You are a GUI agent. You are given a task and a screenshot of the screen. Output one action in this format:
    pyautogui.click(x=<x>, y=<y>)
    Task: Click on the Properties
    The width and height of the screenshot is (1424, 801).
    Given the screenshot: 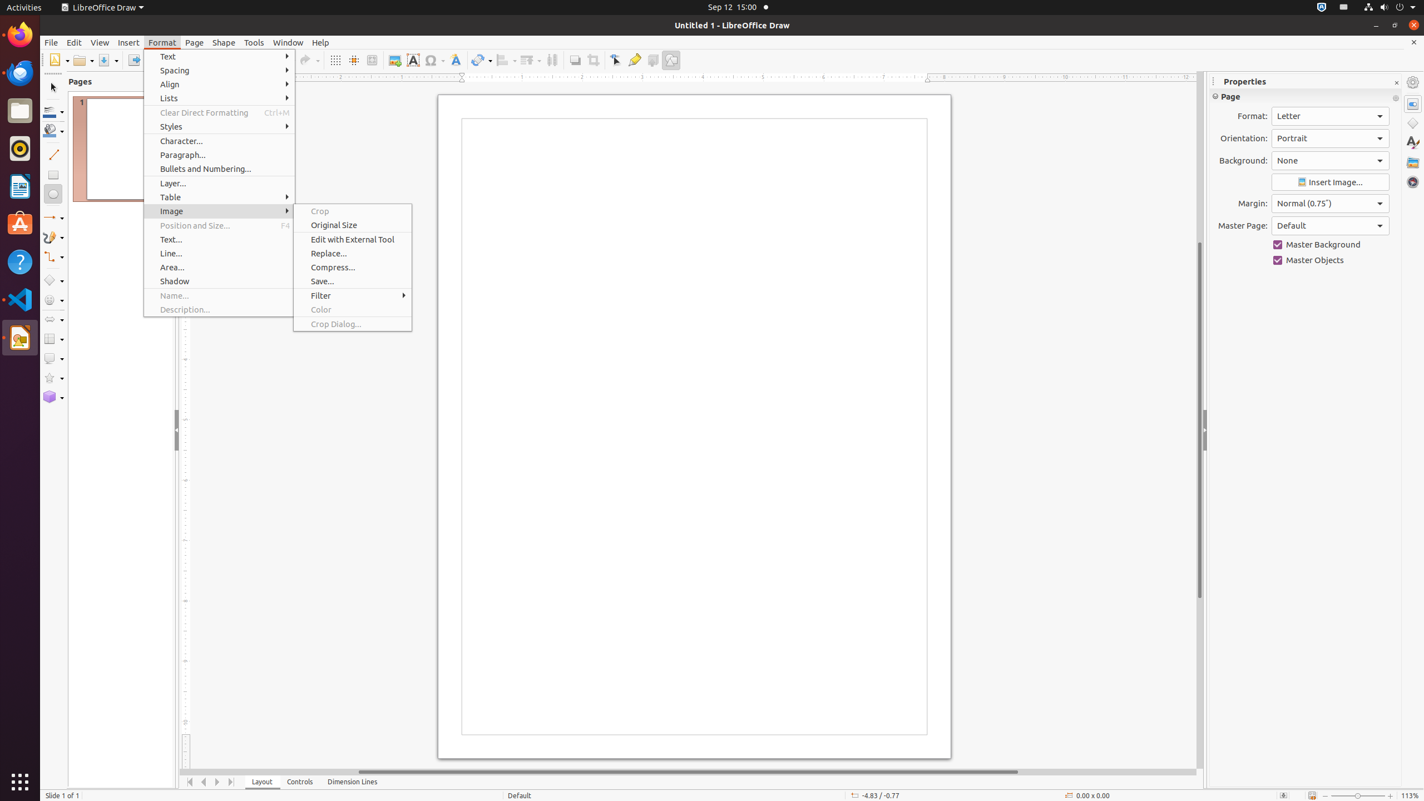 What is the action you would take?
    pyautogui.click(x=1413, y=104)
    